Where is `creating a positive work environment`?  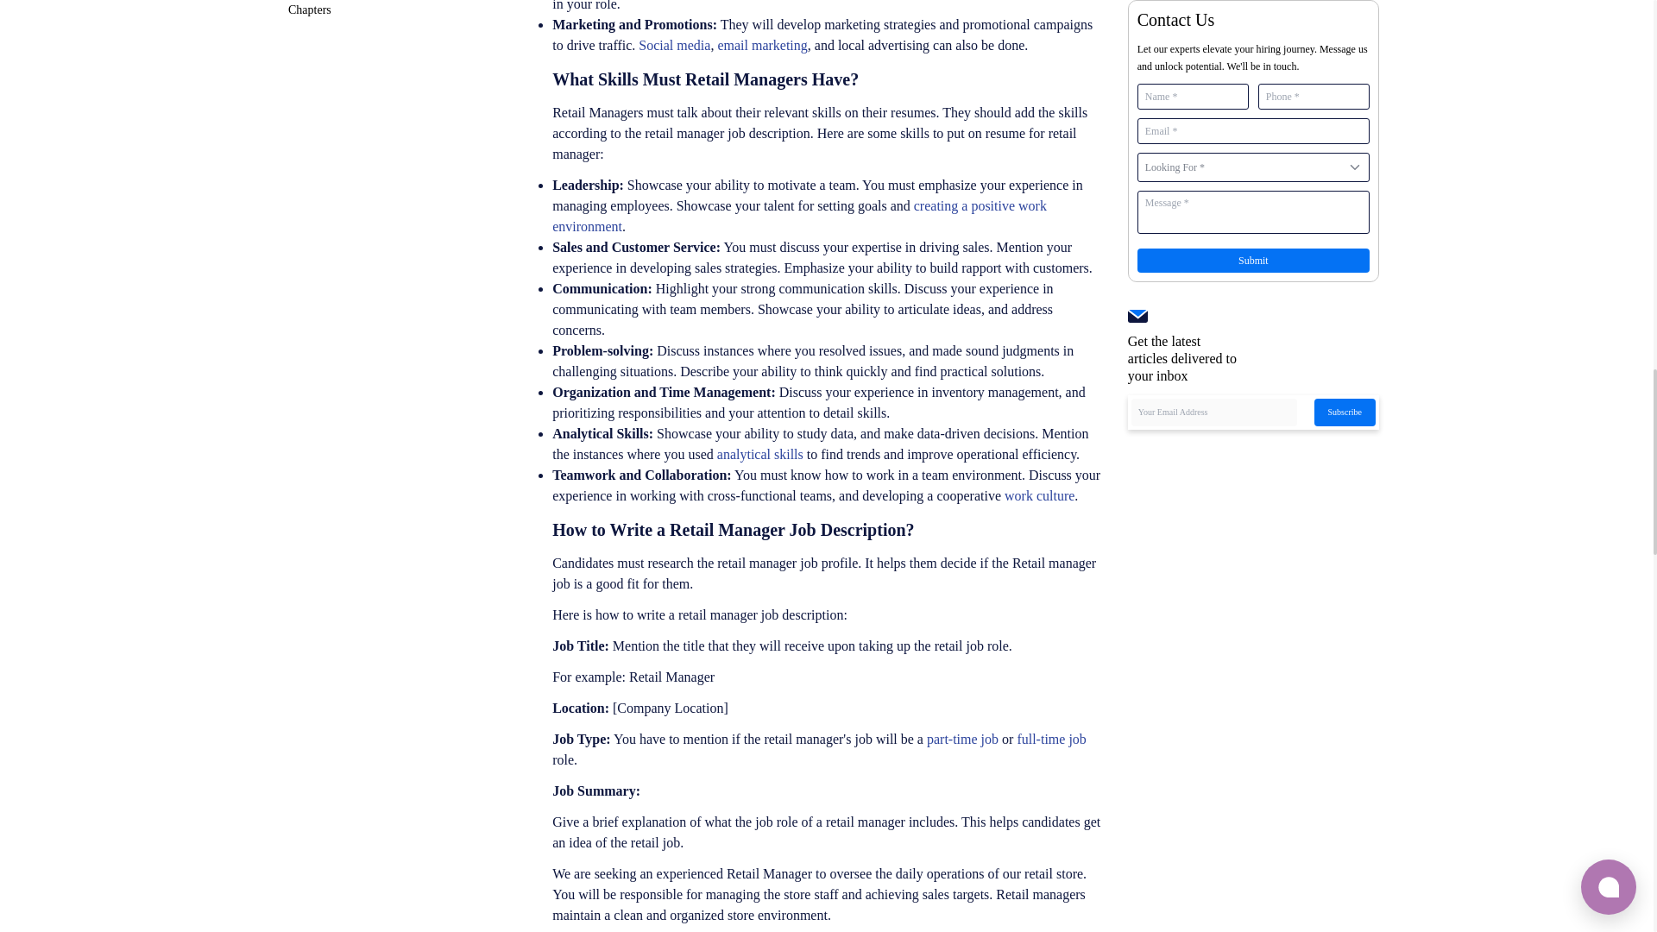
creating a positive work environment is located at coordinates (799, 216).